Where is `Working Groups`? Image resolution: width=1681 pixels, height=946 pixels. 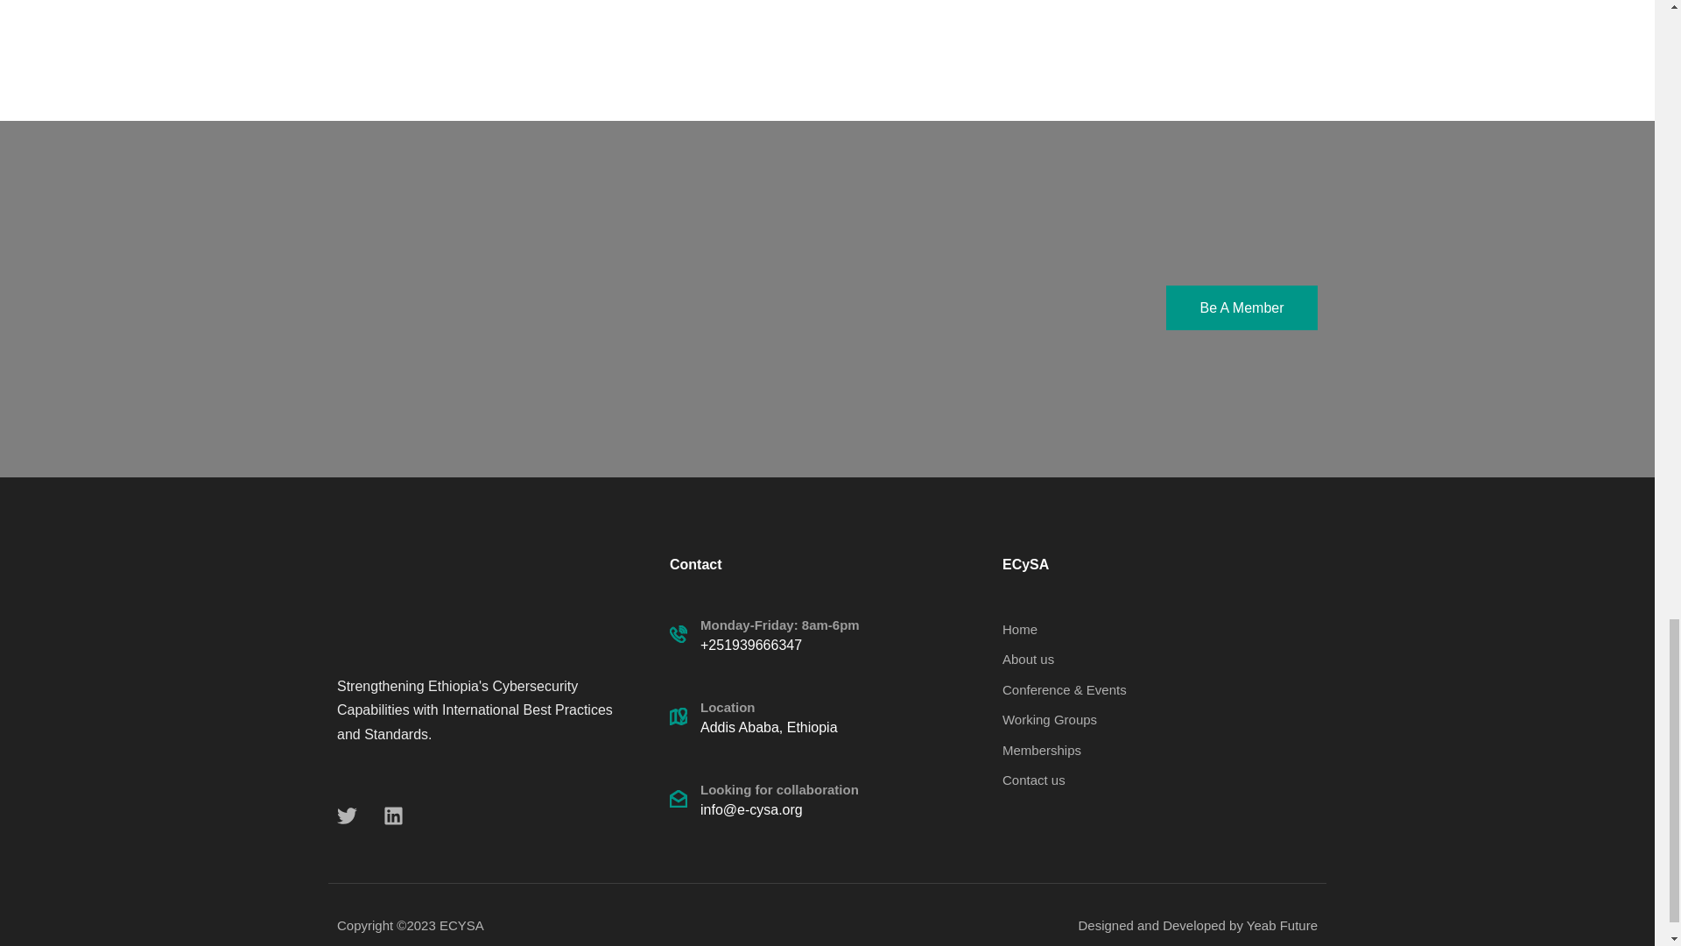
Working Groups is located at coordinates (1159, 719).